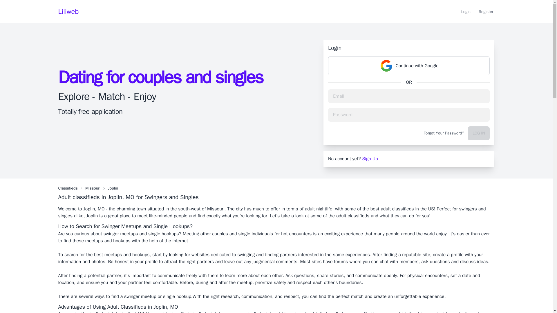  I want to click on Forgot Your Password?, so click(444, 133).